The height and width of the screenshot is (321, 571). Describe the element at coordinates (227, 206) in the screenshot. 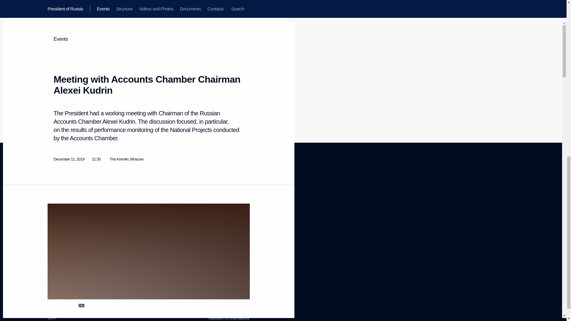

I see `Documents` at that location.